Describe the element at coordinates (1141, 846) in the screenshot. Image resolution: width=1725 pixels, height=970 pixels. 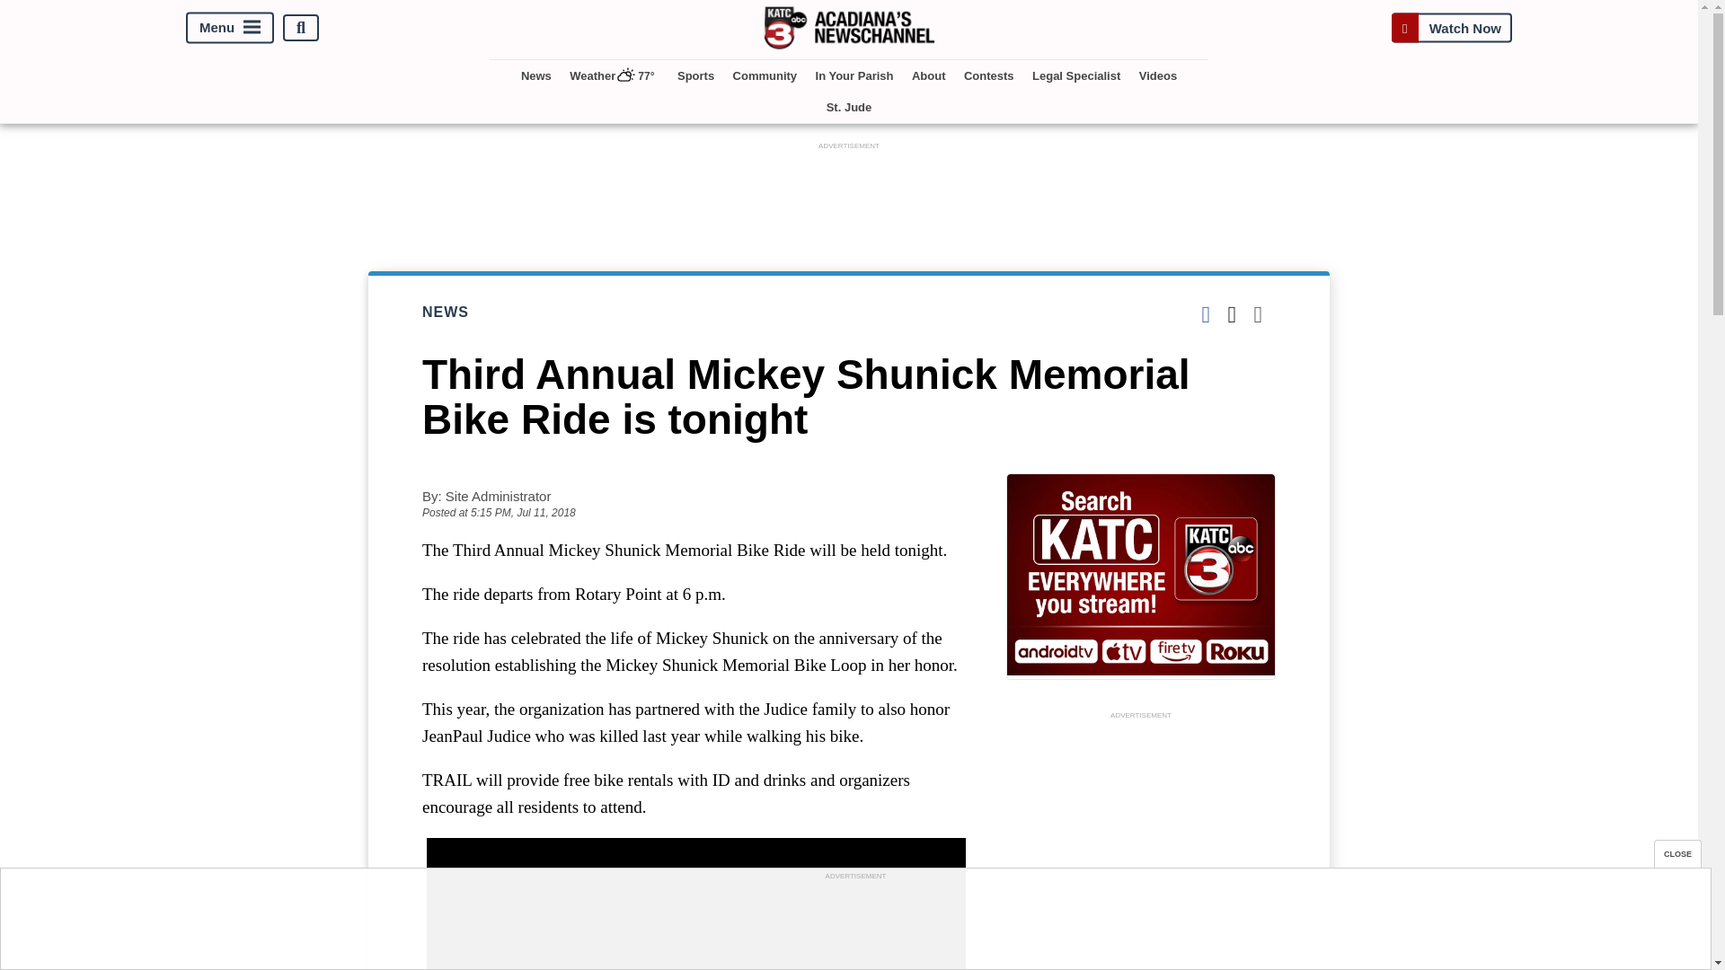
I see `3rd party ad content` at that location.